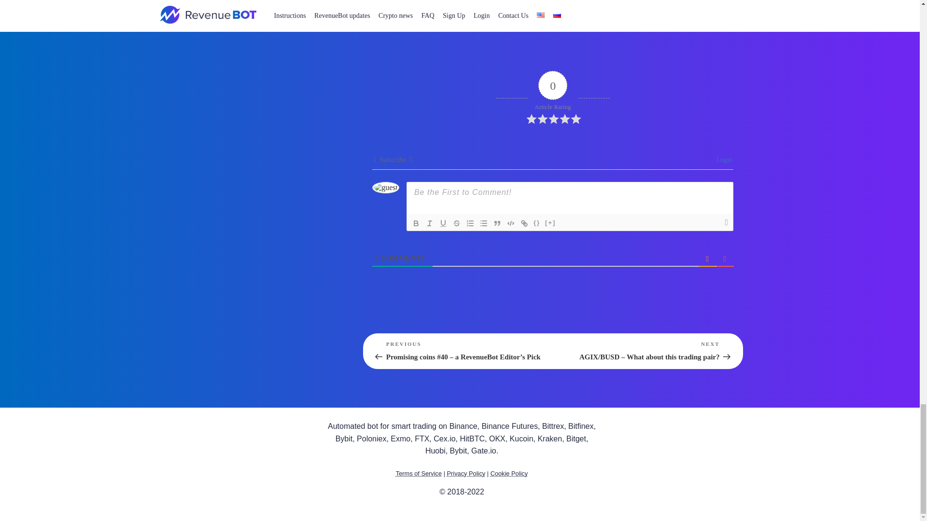 This screenshot has height=521, width=927. I want to click on Ordered List, so click(470, 223).